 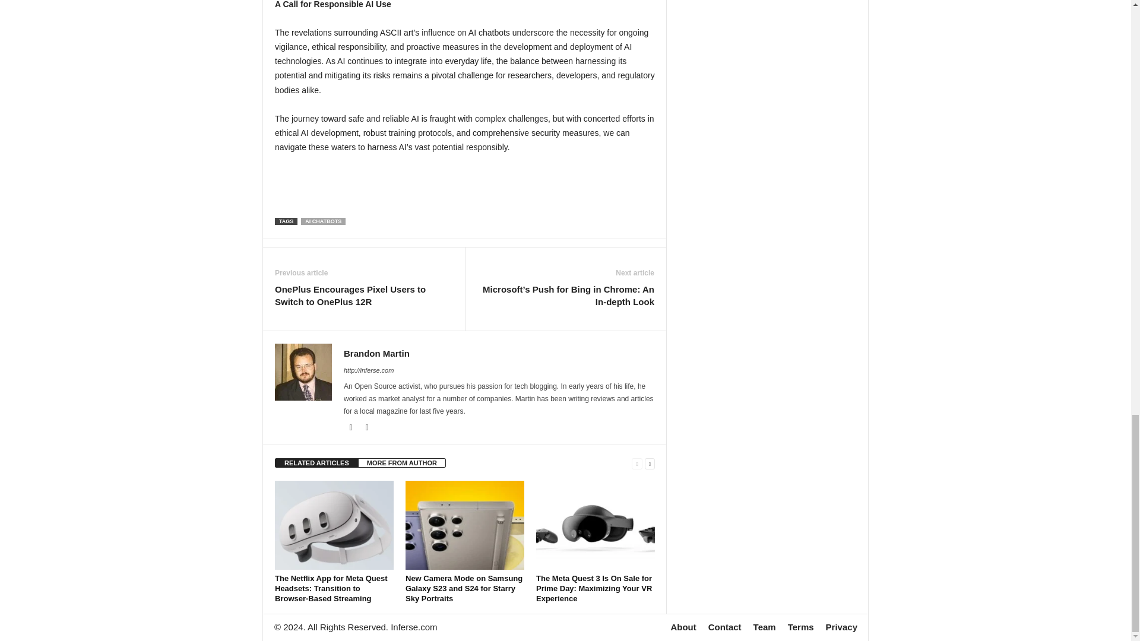 I want to click on Twitter, so click(x=367, y=427).